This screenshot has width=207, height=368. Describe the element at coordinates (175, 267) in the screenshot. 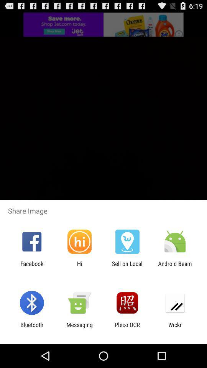

I see `click icon to the right of the sell on local item` at that location.